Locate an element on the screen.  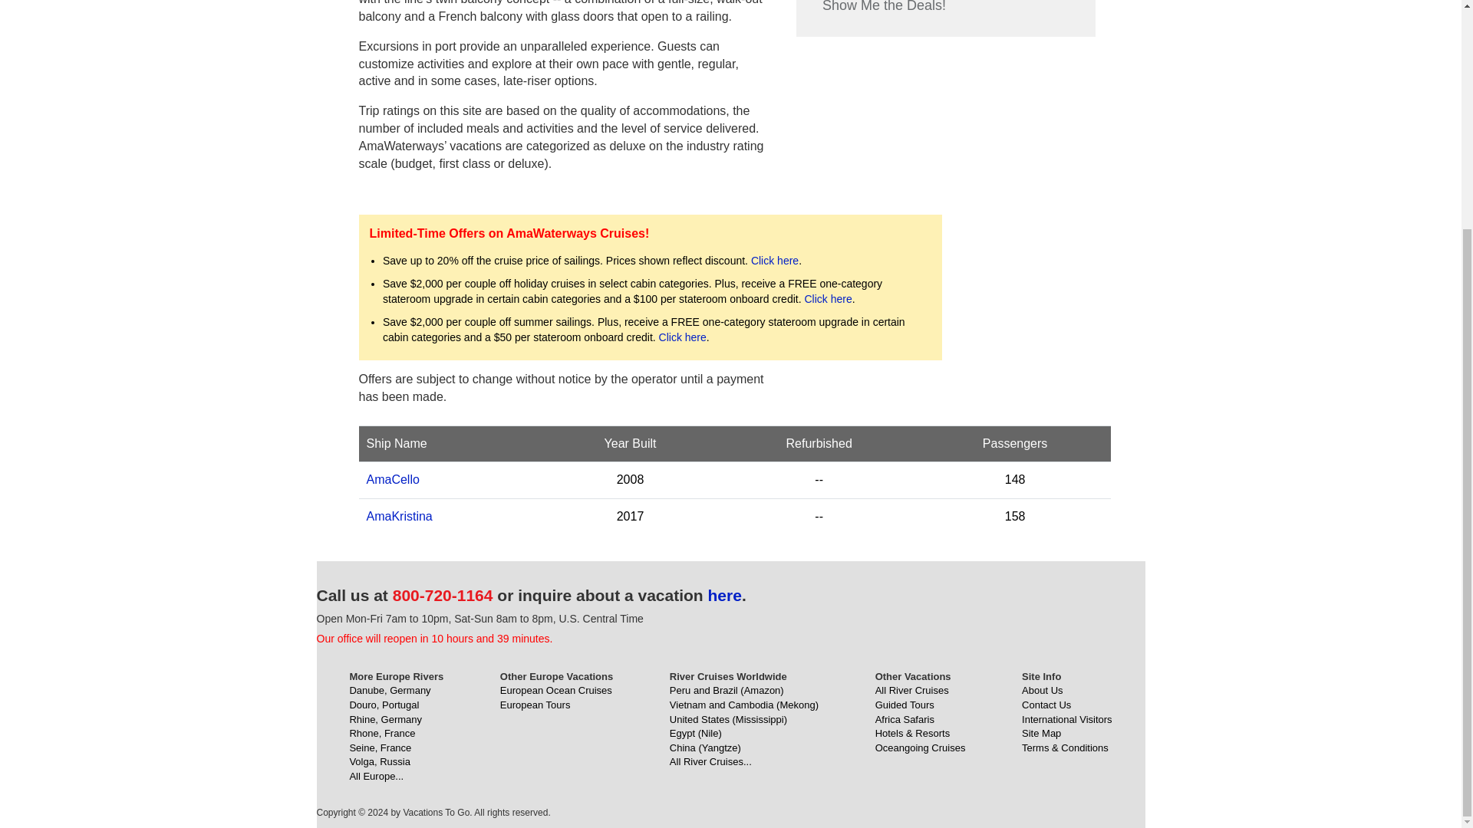
Douro, Portugal is located at coordinates (384, 704).